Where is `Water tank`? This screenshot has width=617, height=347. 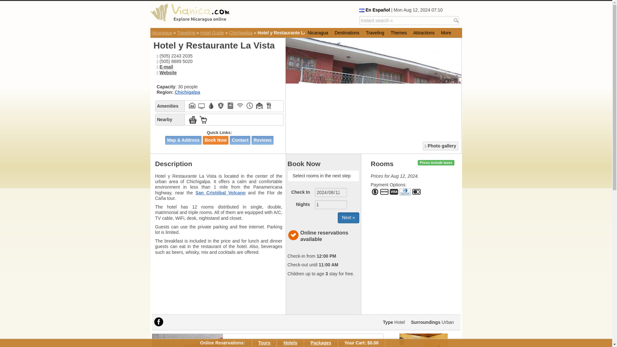 Water tank is located at coordinates (211, 105).